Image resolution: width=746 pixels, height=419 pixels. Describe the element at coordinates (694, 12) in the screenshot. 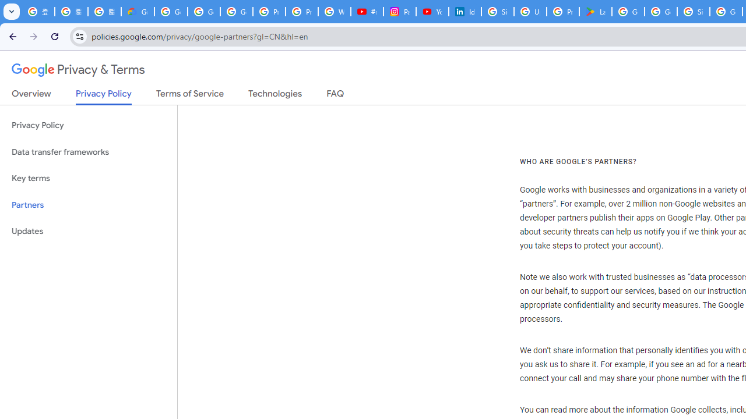

I see `Sign in - Google Accounts` at that location.